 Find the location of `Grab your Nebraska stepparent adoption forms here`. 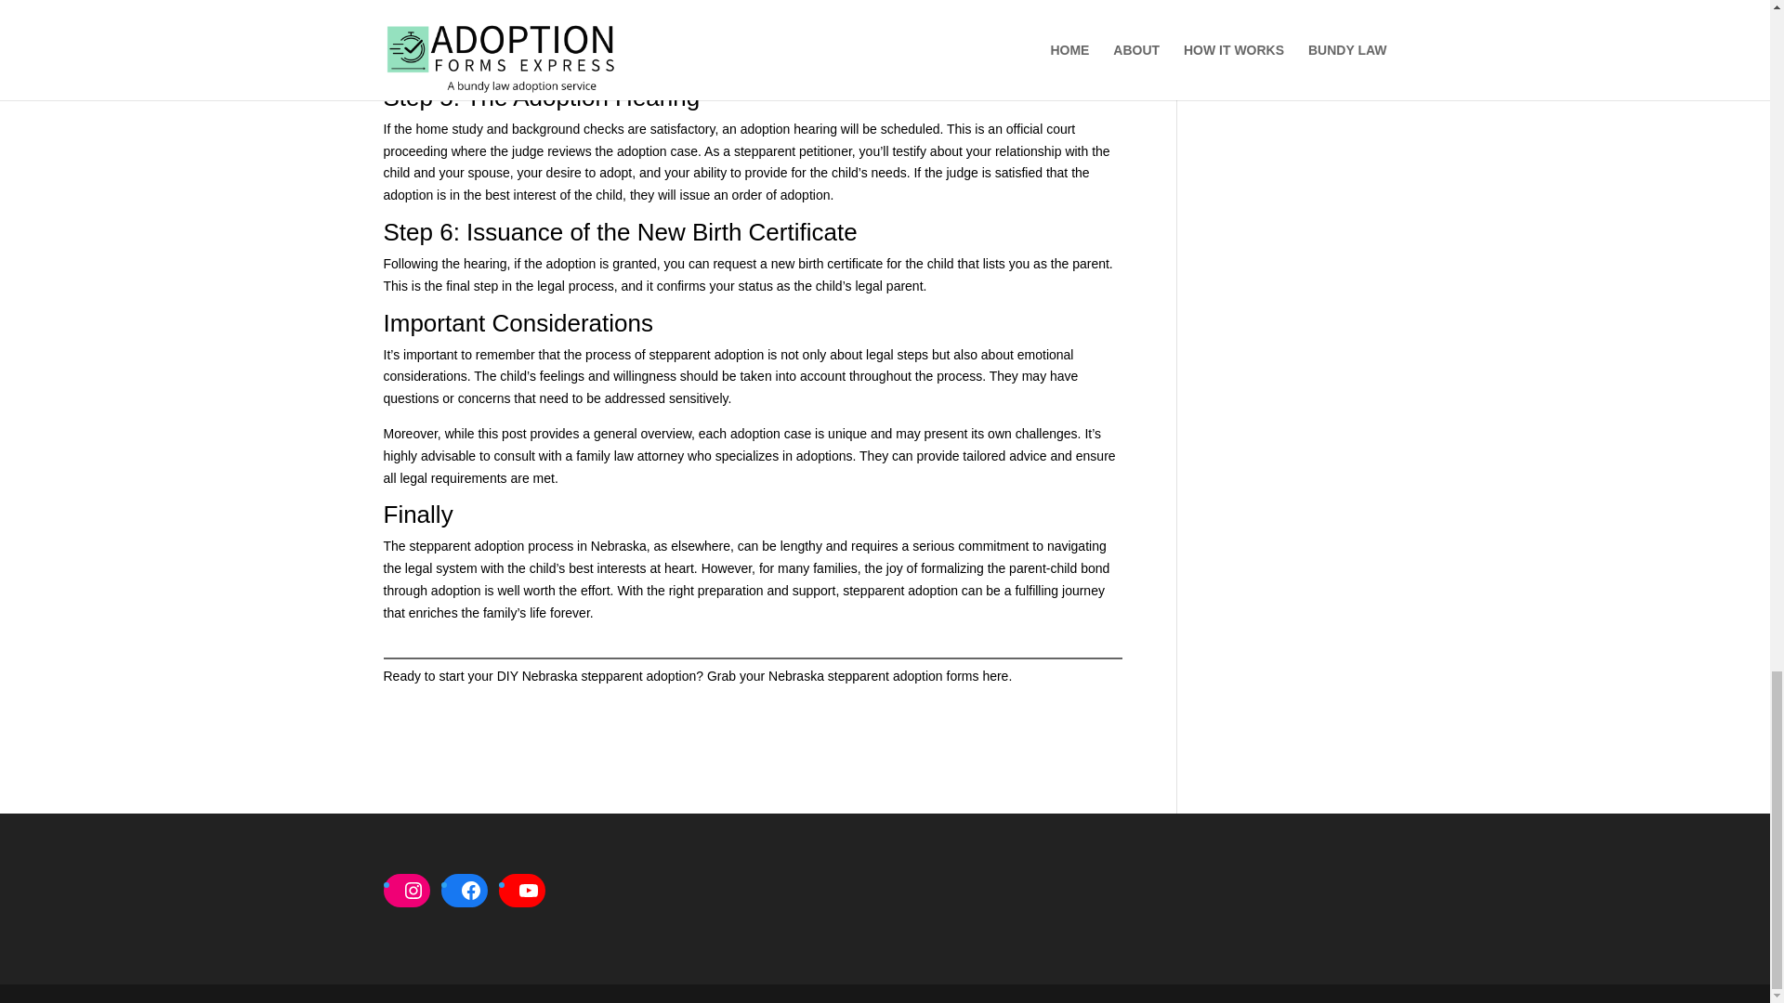

Grab your Nebraska stepparent adoption forms here is located at coordinates (858, 676).